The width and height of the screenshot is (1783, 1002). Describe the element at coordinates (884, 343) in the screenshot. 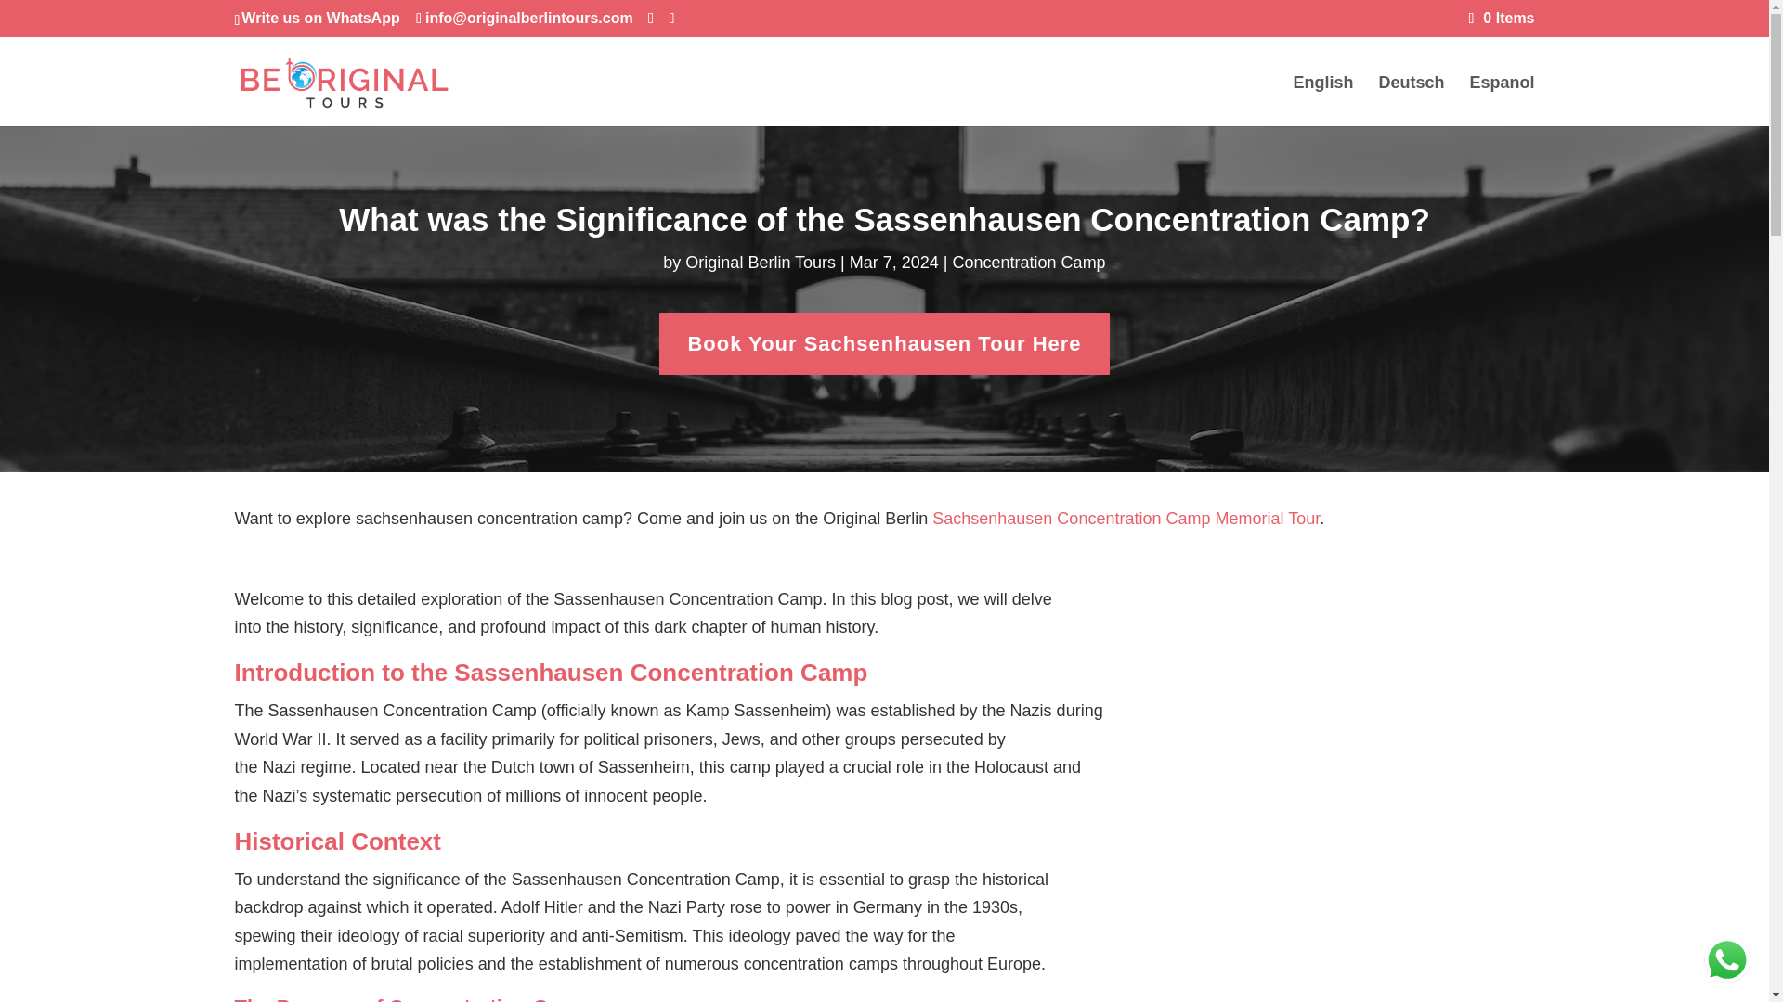

I see `Book Your Sachsenhausen Tour Here` at that location.